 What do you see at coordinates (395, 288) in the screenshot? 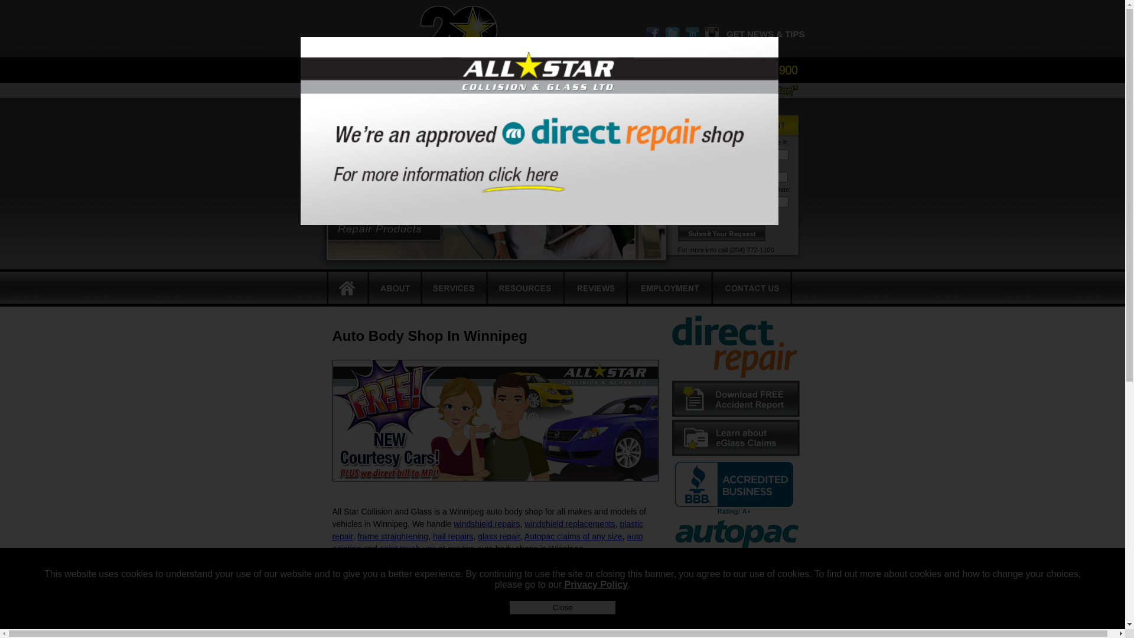
I see `About` at bounding box center [395, 288].